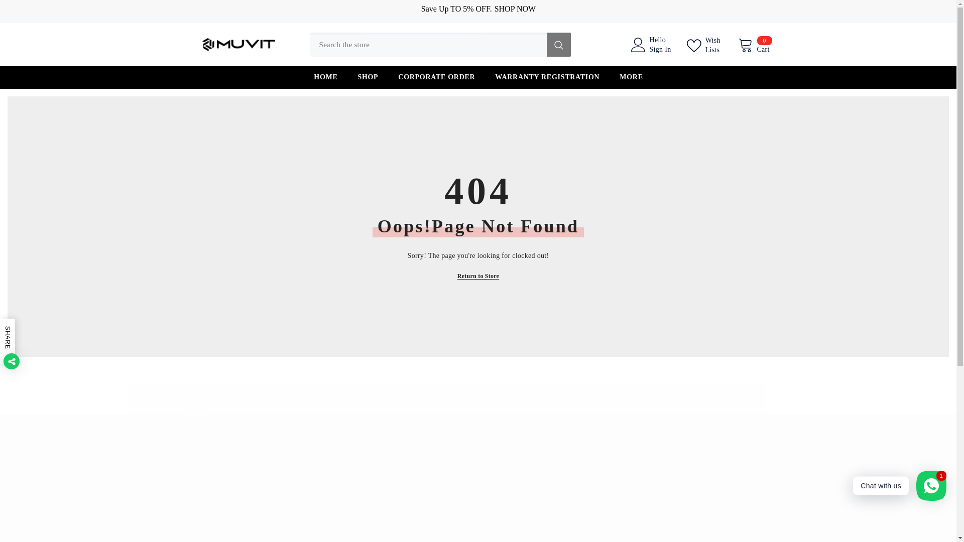 The width and height of the screenshot is (964, 542). What do you see at coordinates (515, 9) in the screenshot?
I see `SHOP NOW` at bounding box center [515, 9].